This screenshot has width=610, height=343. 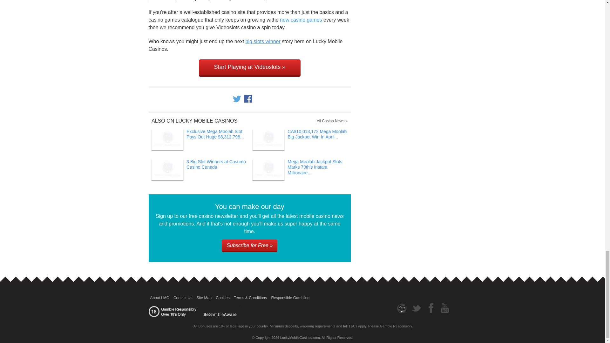 I want to click on Facebook, so click(x=248, y=98).